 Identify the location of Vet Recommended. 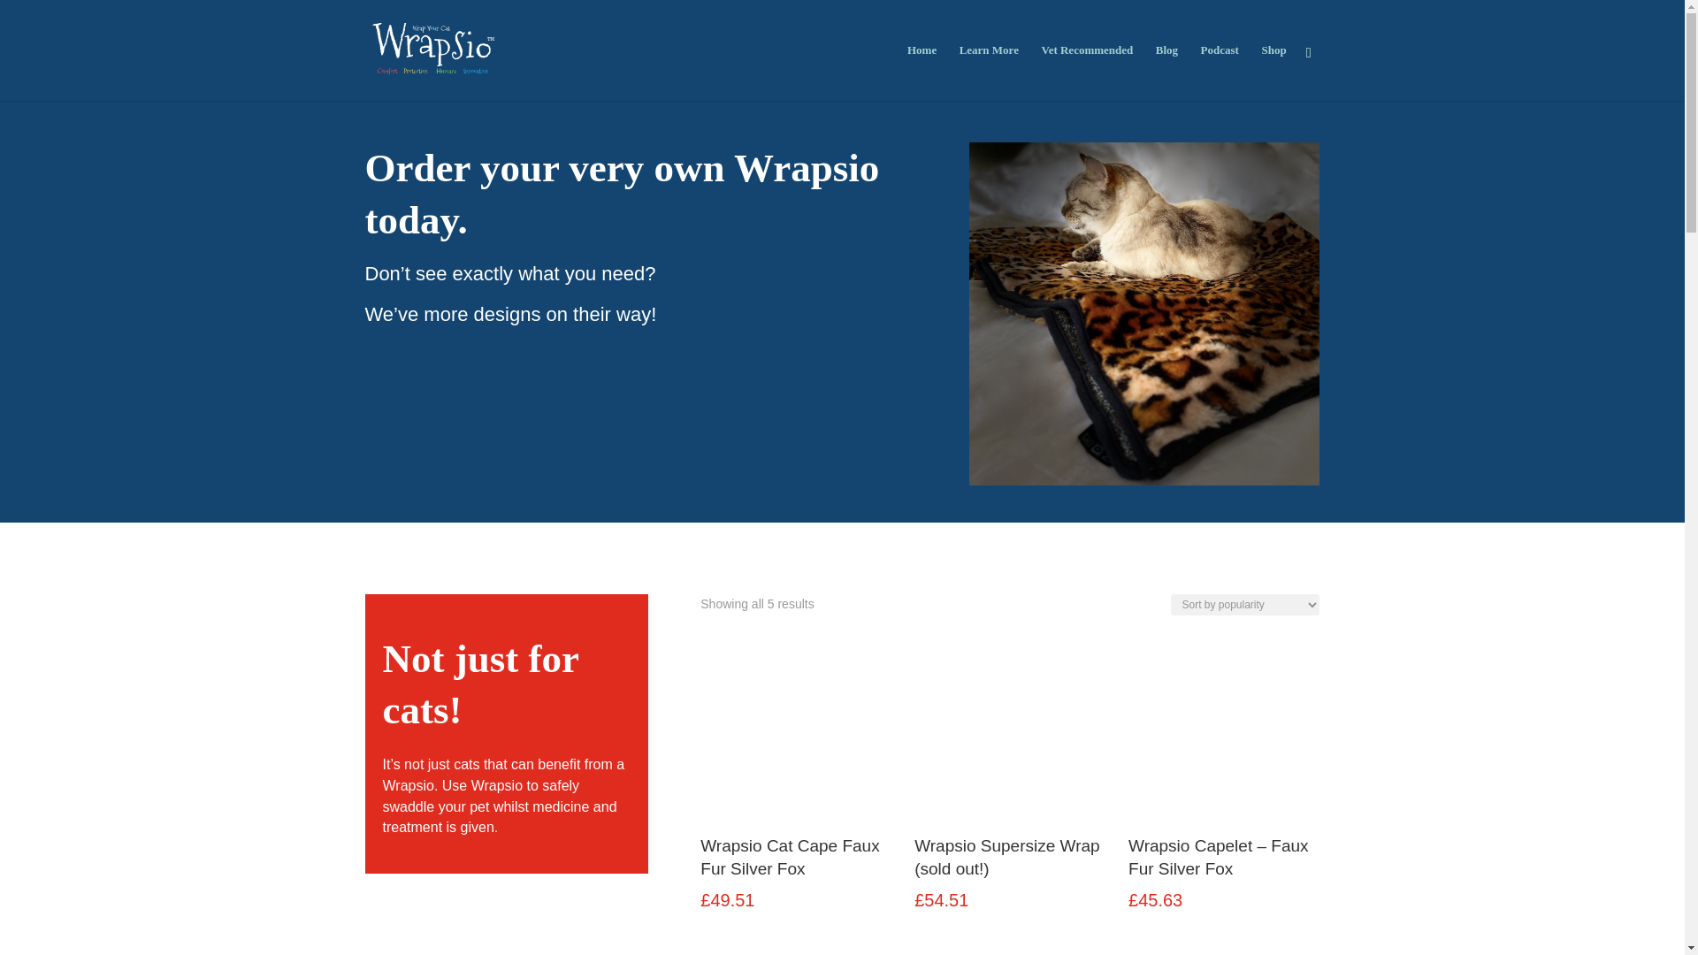
(1086, 73).